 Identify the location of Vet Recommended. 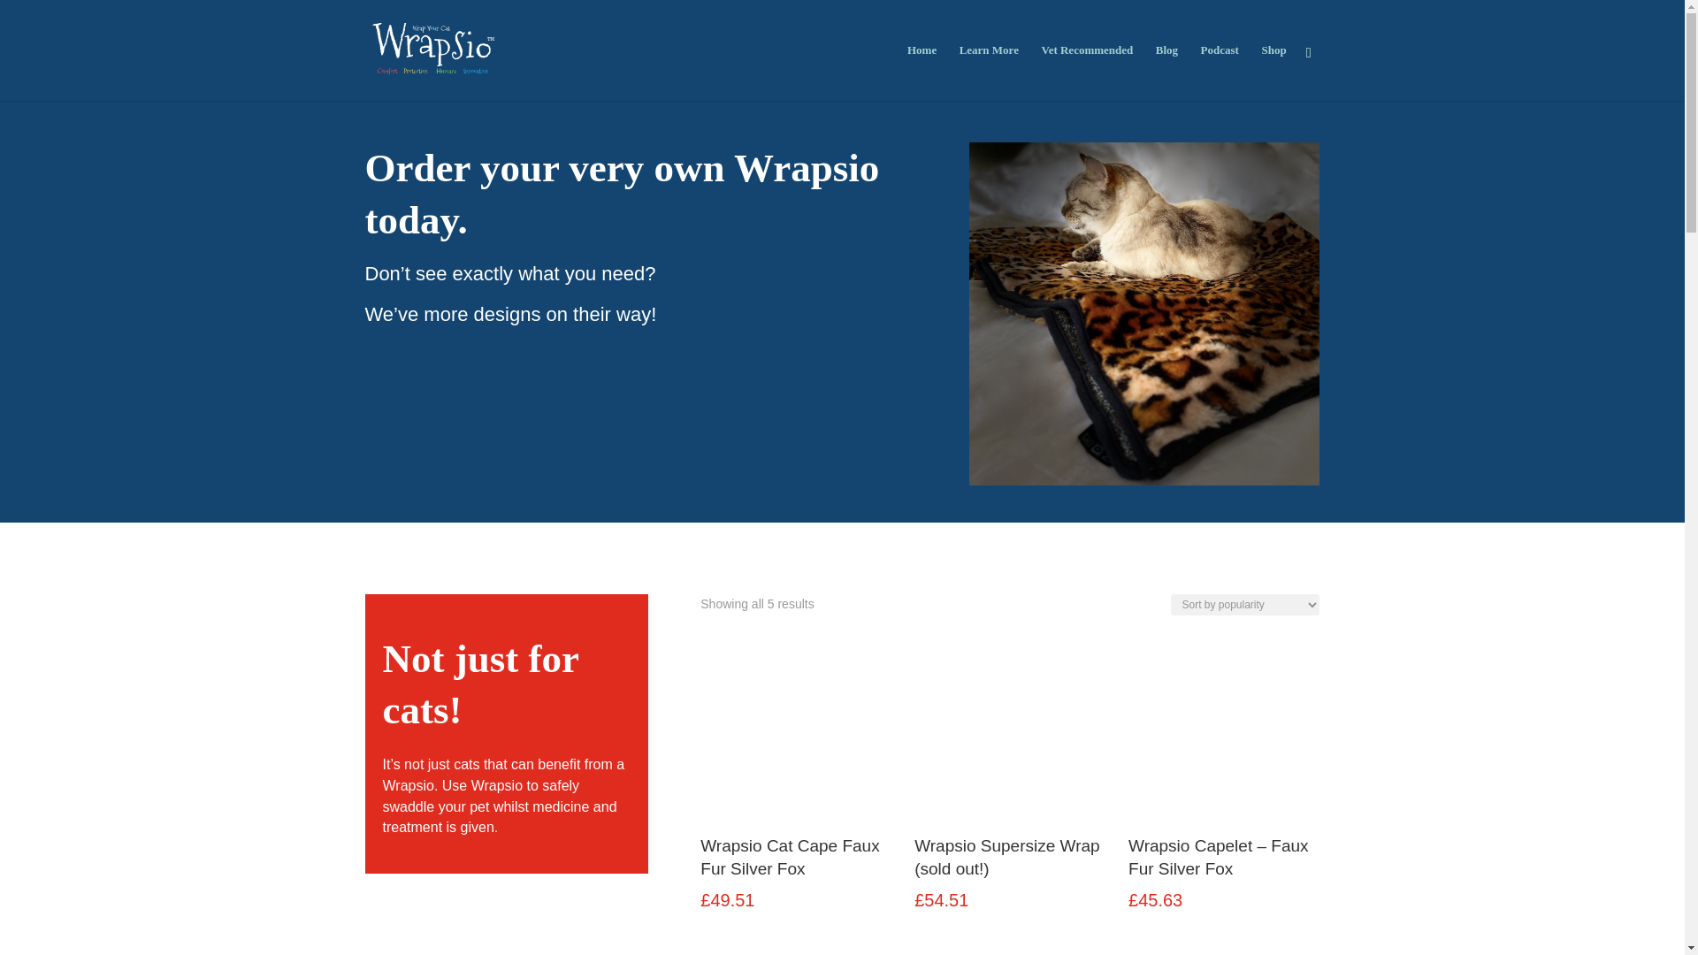
(1086, 73).